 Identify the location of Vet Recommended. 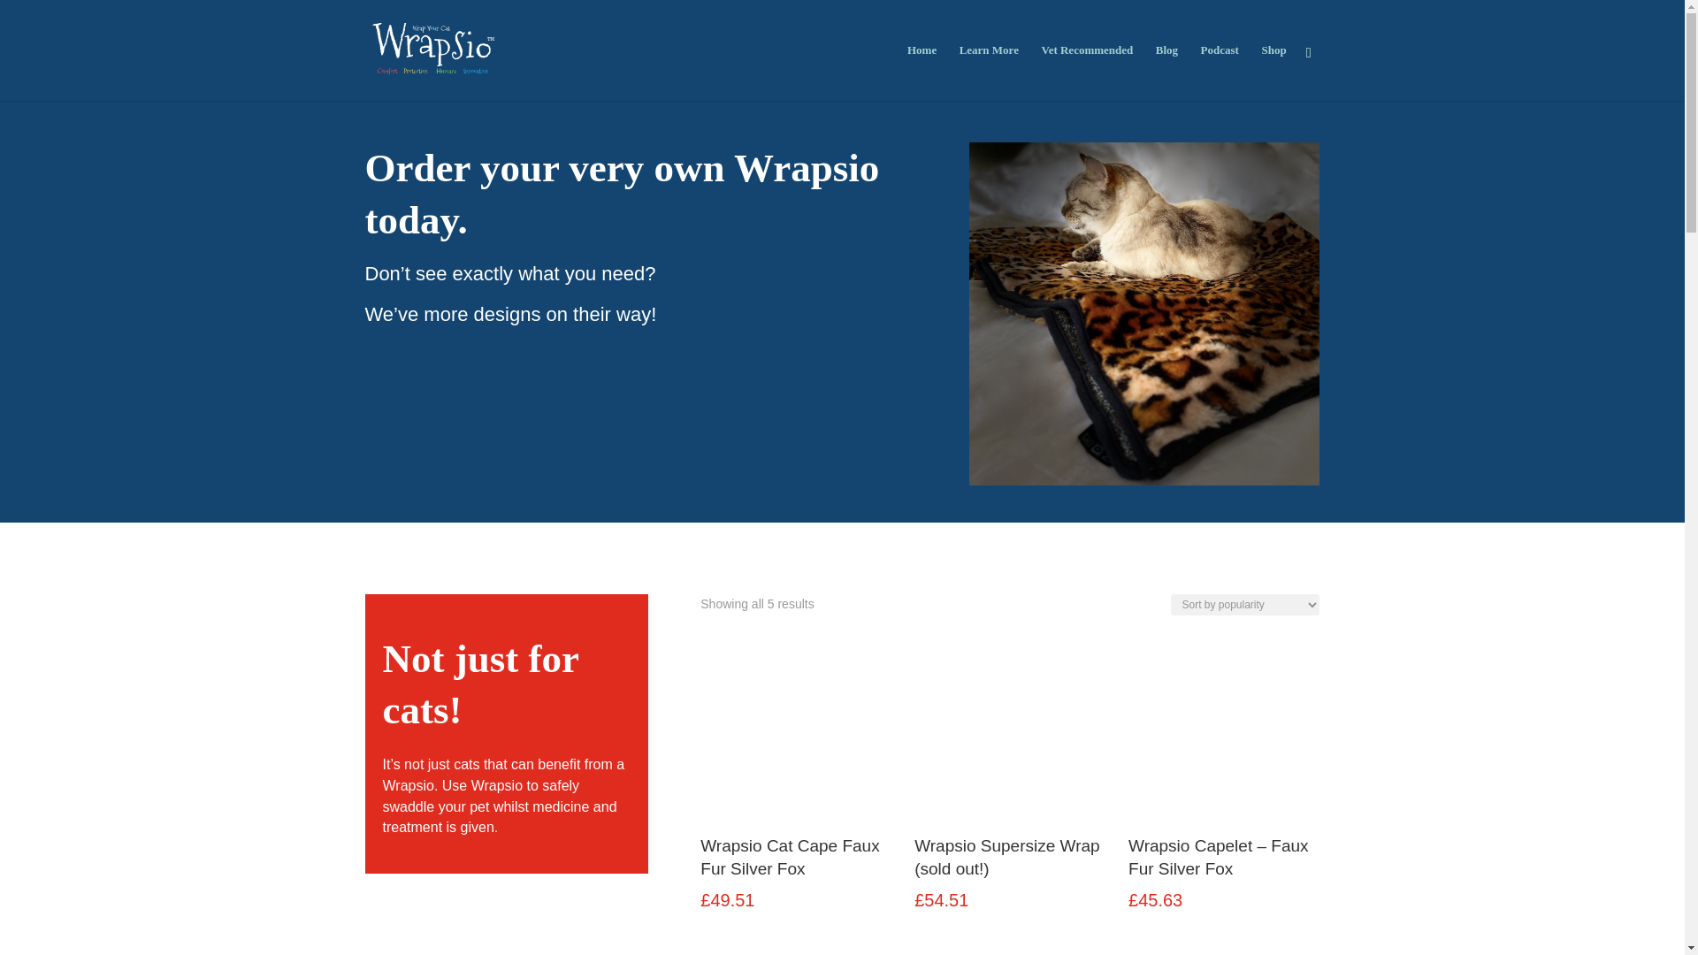
(1086, 73).